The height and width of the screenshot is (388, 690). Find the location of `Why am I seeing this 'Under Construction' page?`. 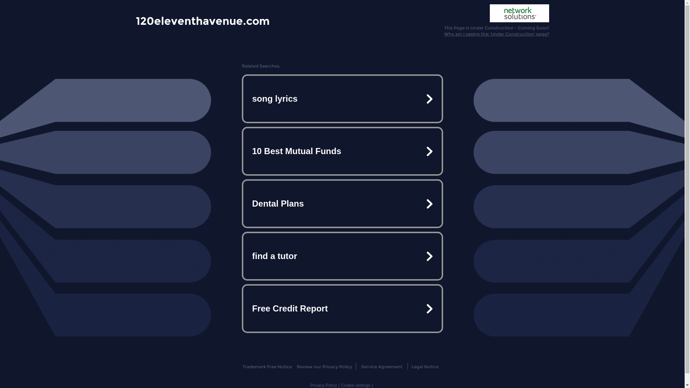

Why am I seeing this 'Under Construction' page? is located at coordinates (497, 34).